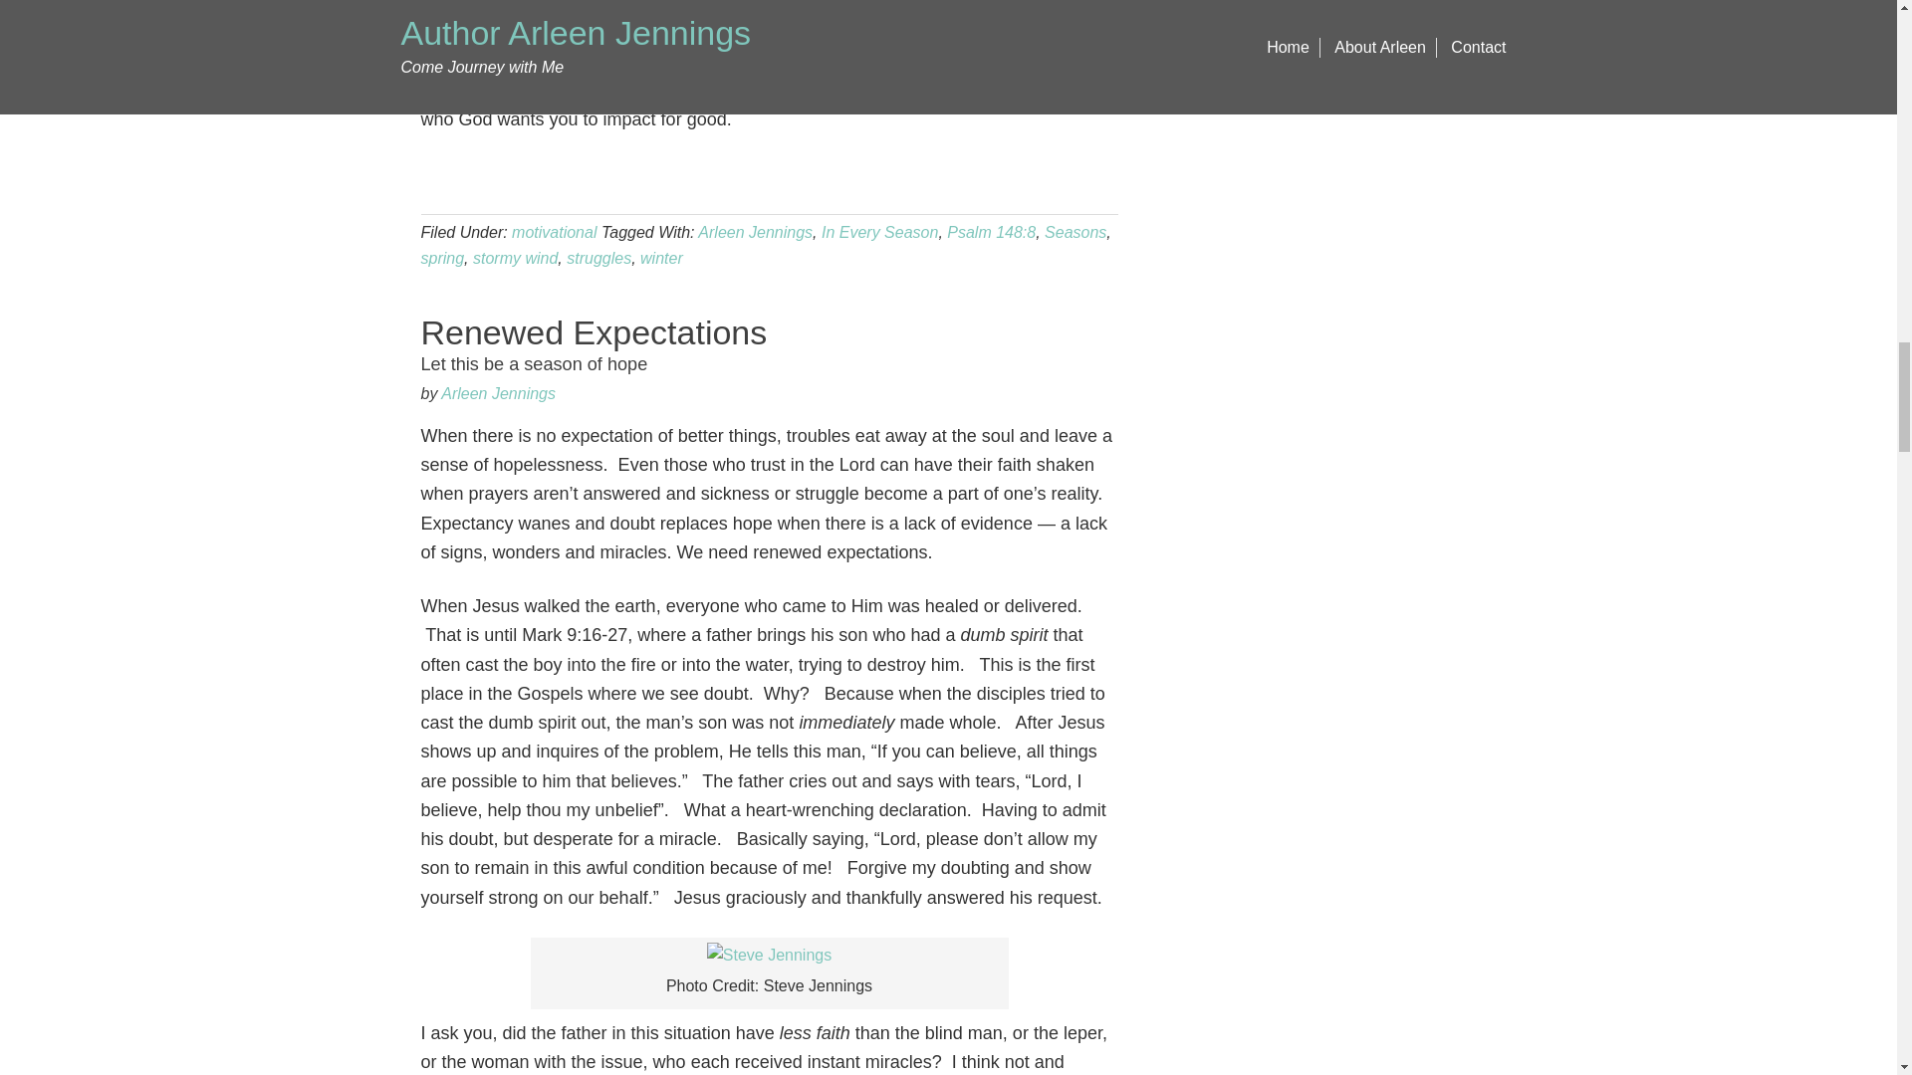 The image size is (1912, 1075). Describe the element at coordinates (769, 344) in the screenshot. I see `stormy wind` at that location.